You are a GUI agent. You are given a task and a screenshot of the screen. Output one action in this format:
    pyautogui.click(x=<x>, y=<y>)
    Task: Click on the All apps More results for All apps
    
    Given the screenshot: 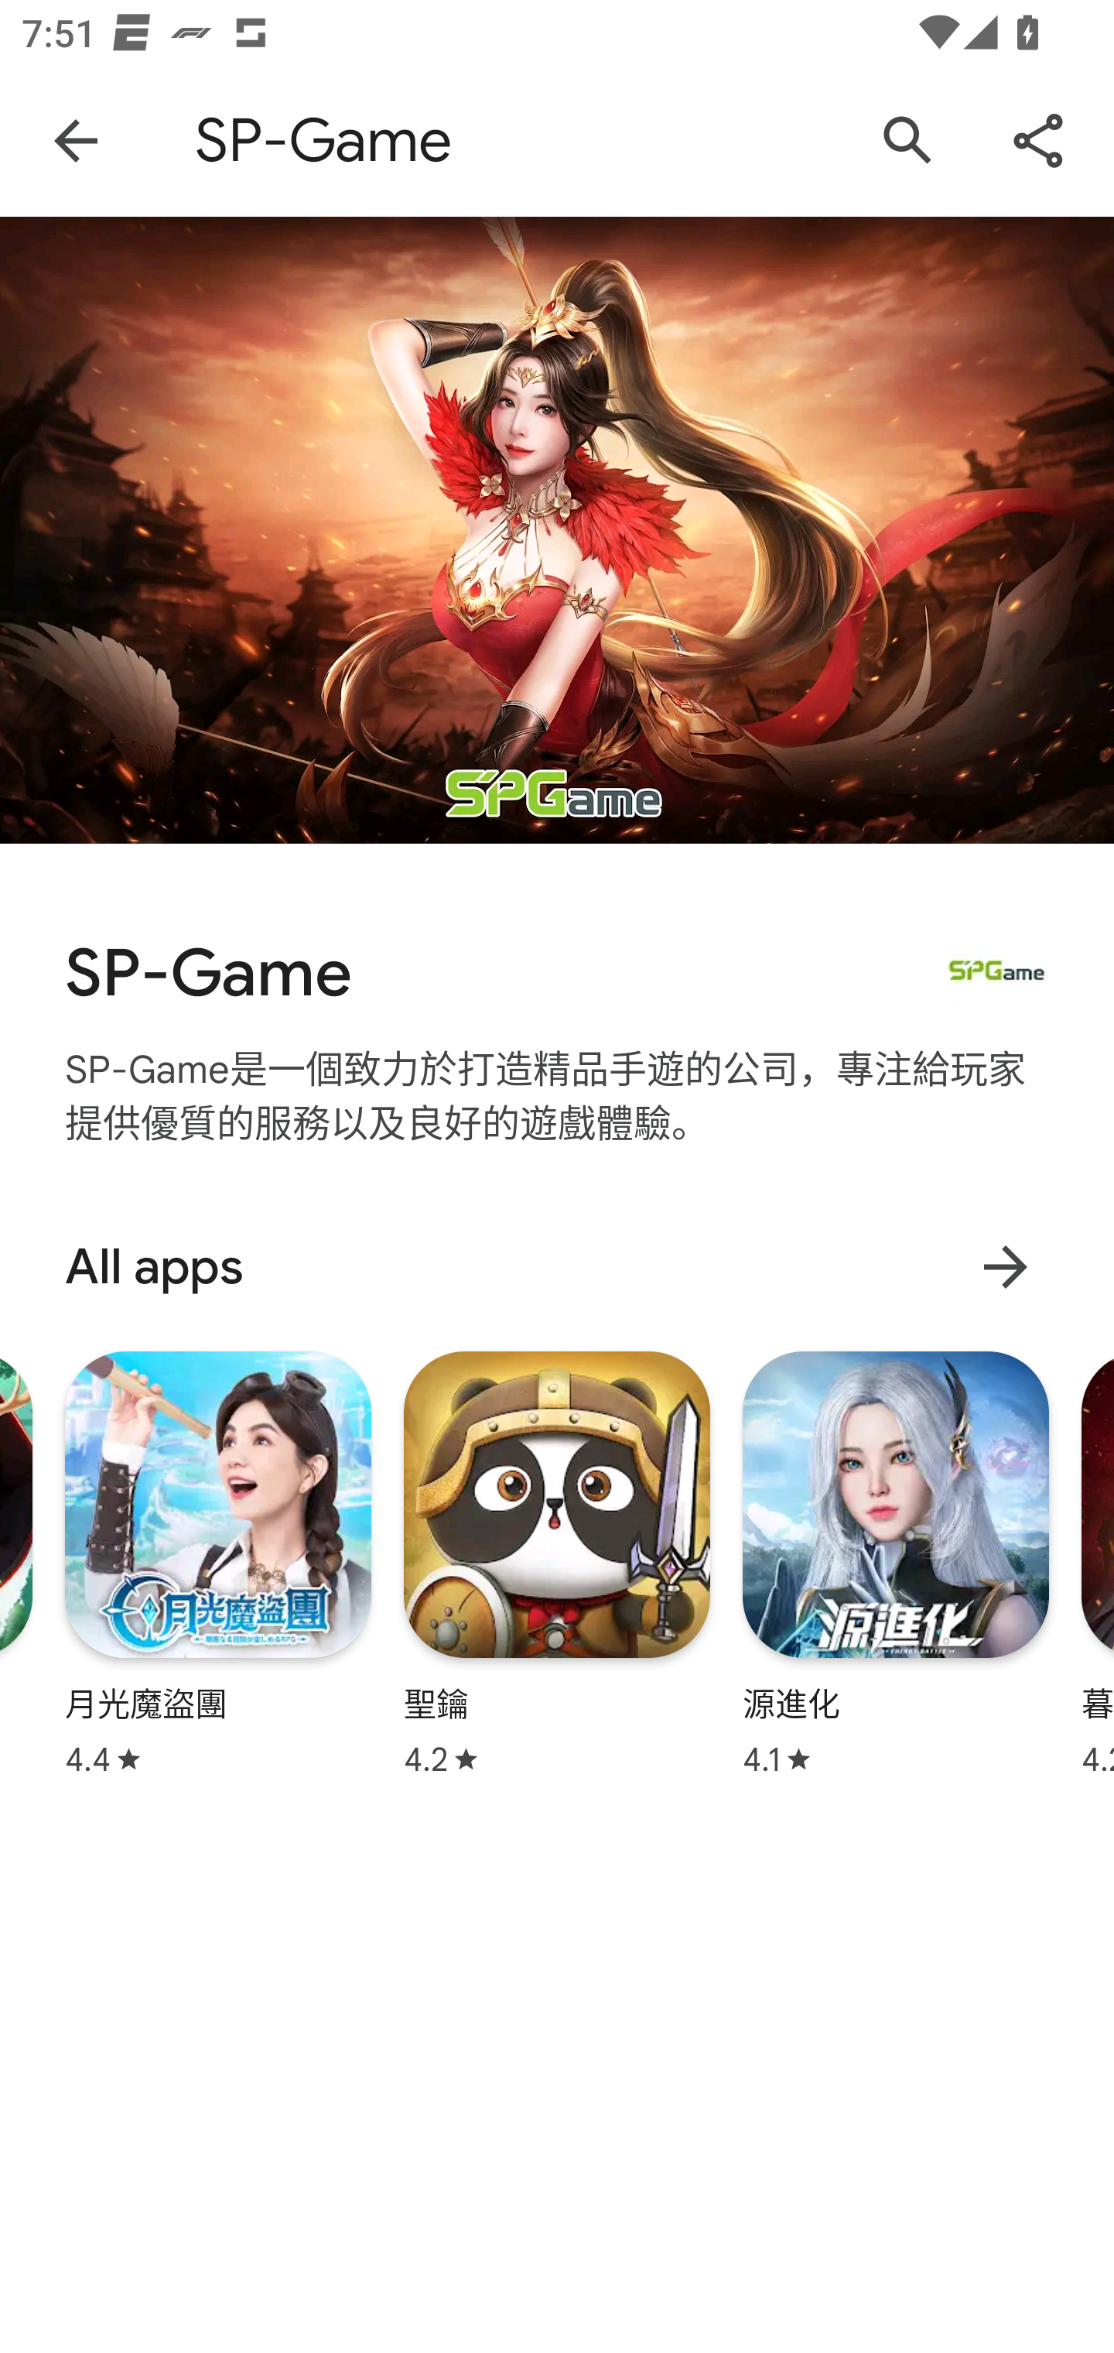 What is the action you would take?
    pyautogui.click(x=557, y=1266)
    